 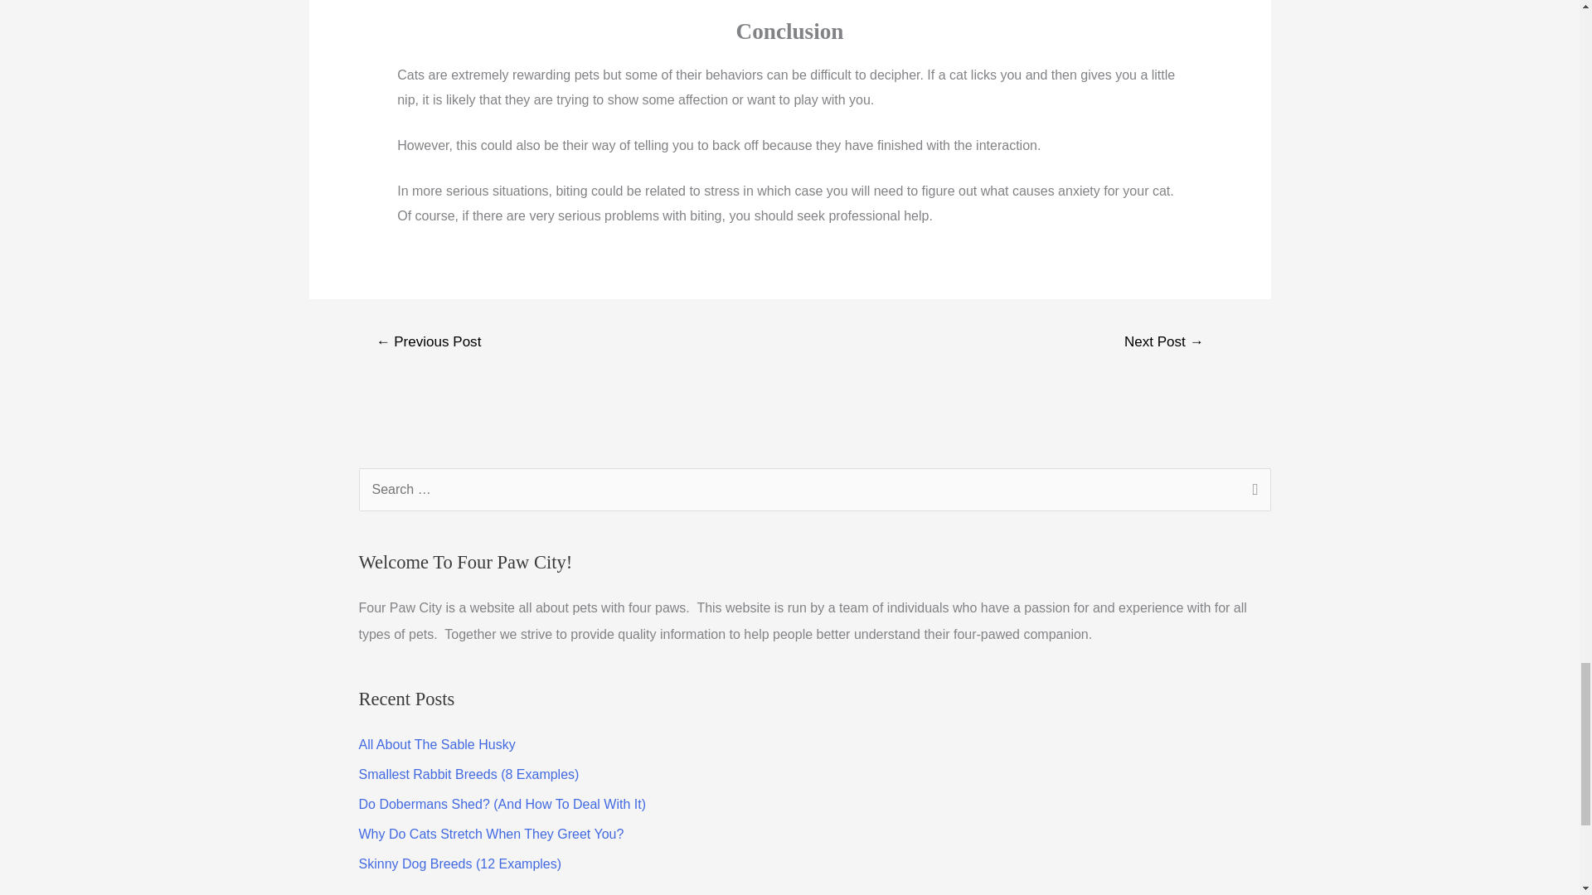 What do you see at coordinates (1252, 491) in the screenshot?
I see `Search` at bounding box center [1252, 491].